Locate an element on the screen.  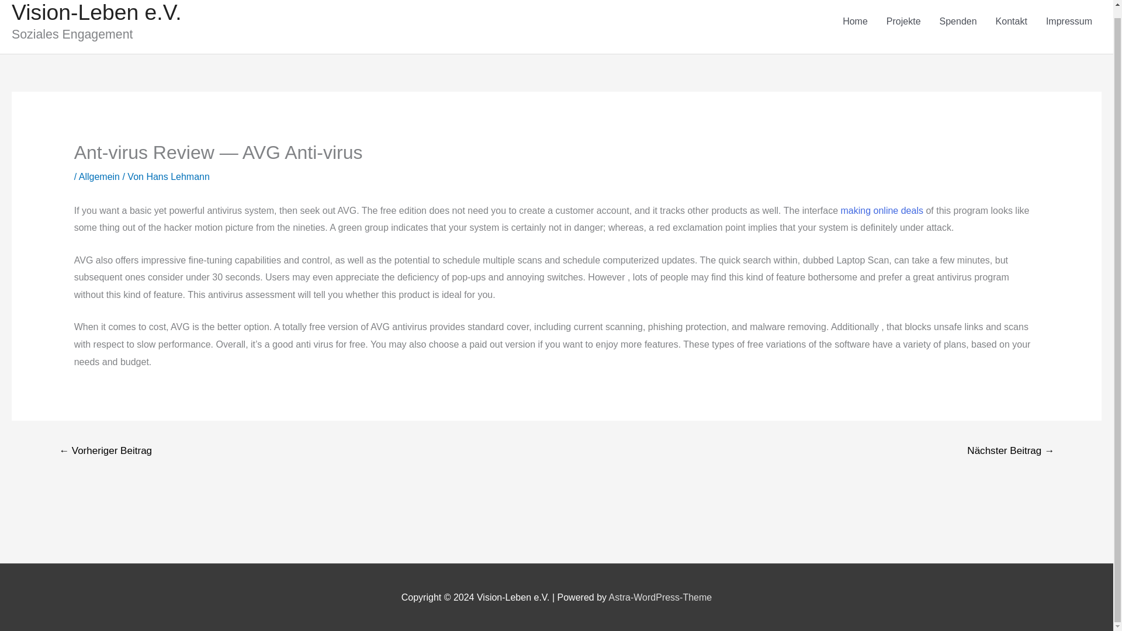
Allgemein is located at coordinates (99, 176).